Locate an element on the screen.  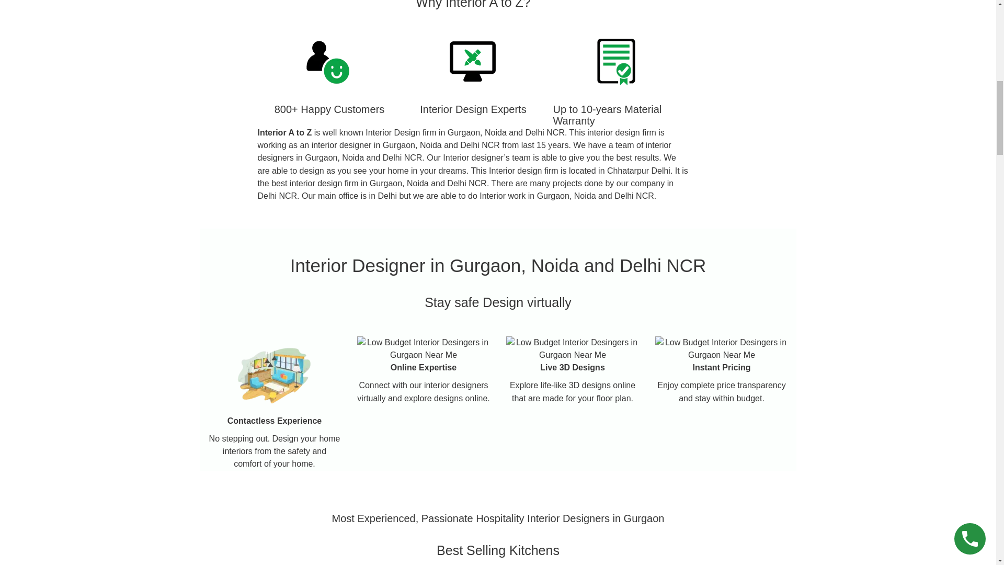
Low Budget Interior Desingers in Gurgaon Near Me is located at coordinates (423, 348).